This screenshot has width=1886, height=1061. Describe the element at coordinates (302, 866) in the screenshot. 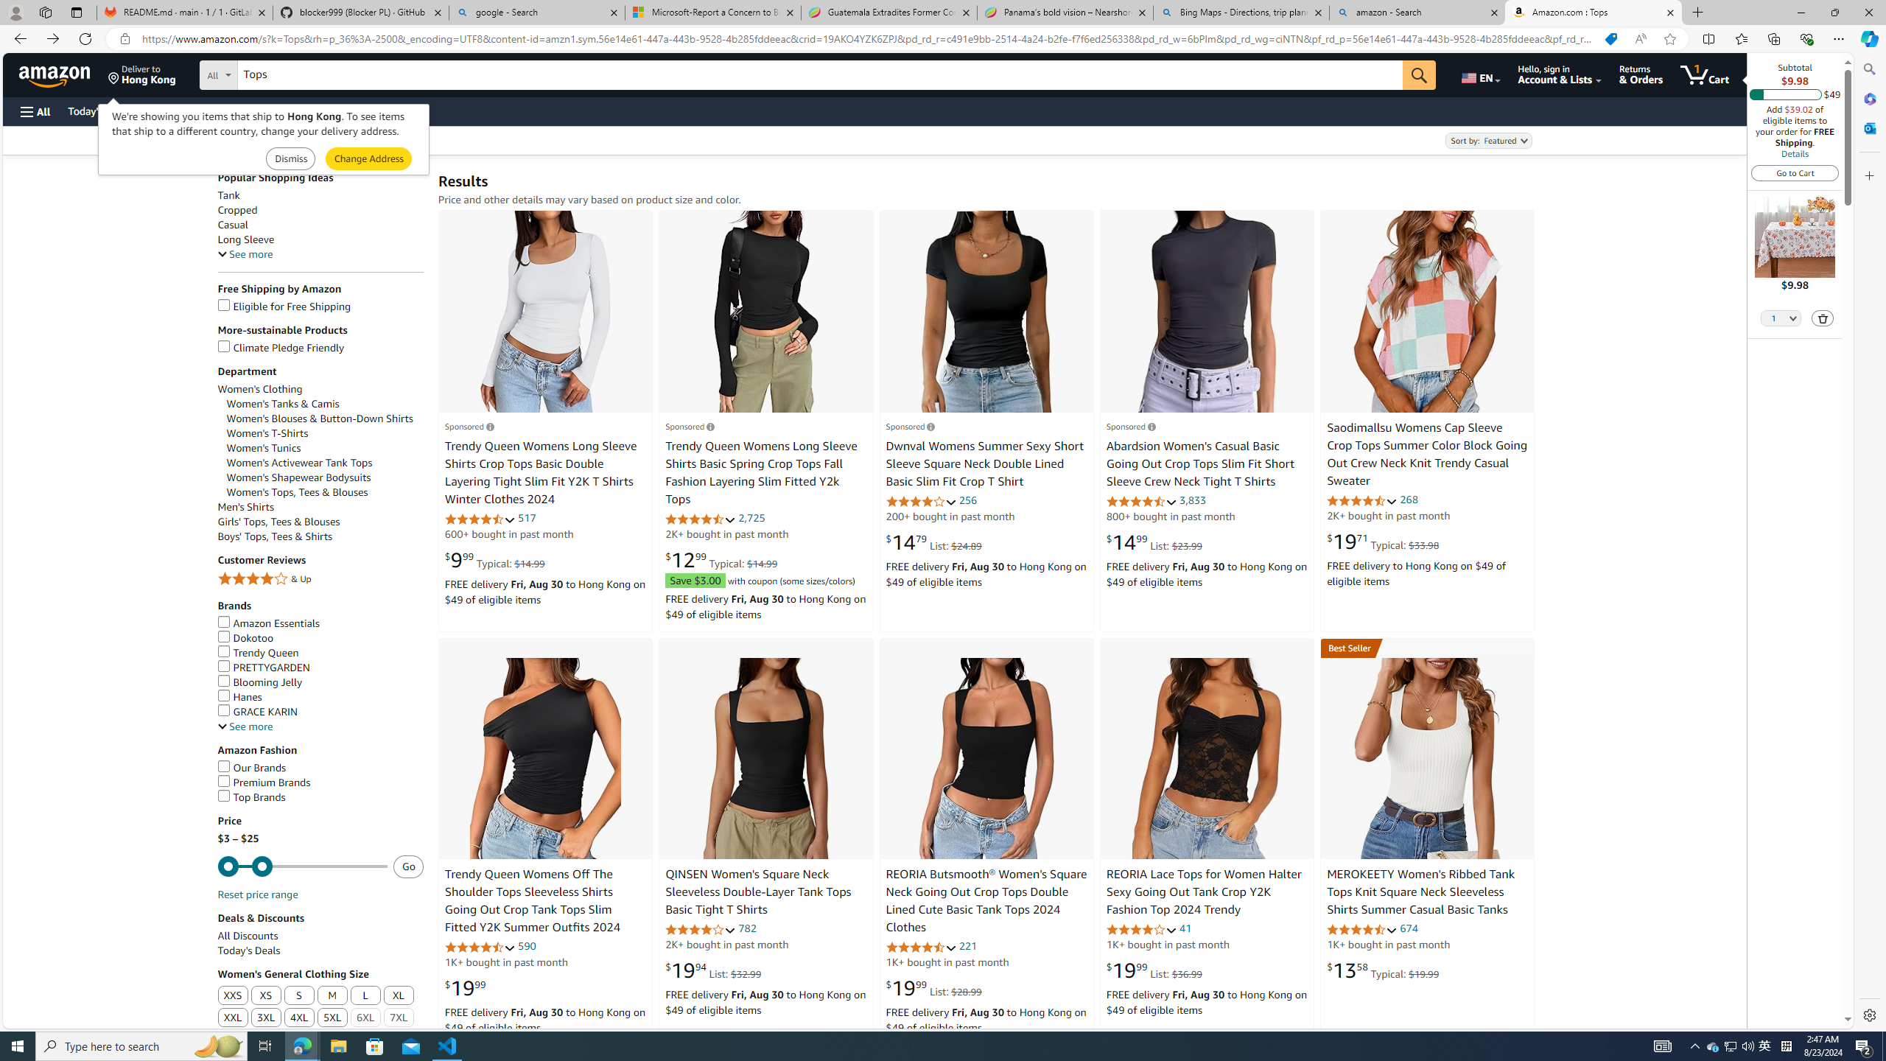

I see `Minimum` at that location.